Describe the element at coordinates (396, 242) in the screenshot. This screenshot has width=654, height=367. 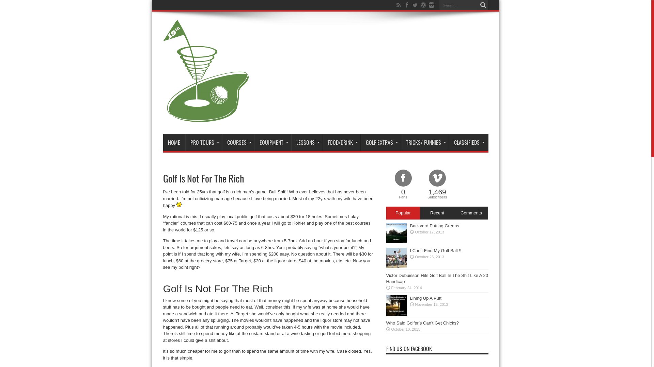
I see `Permalink to Backyard Putting Greens` at that location.